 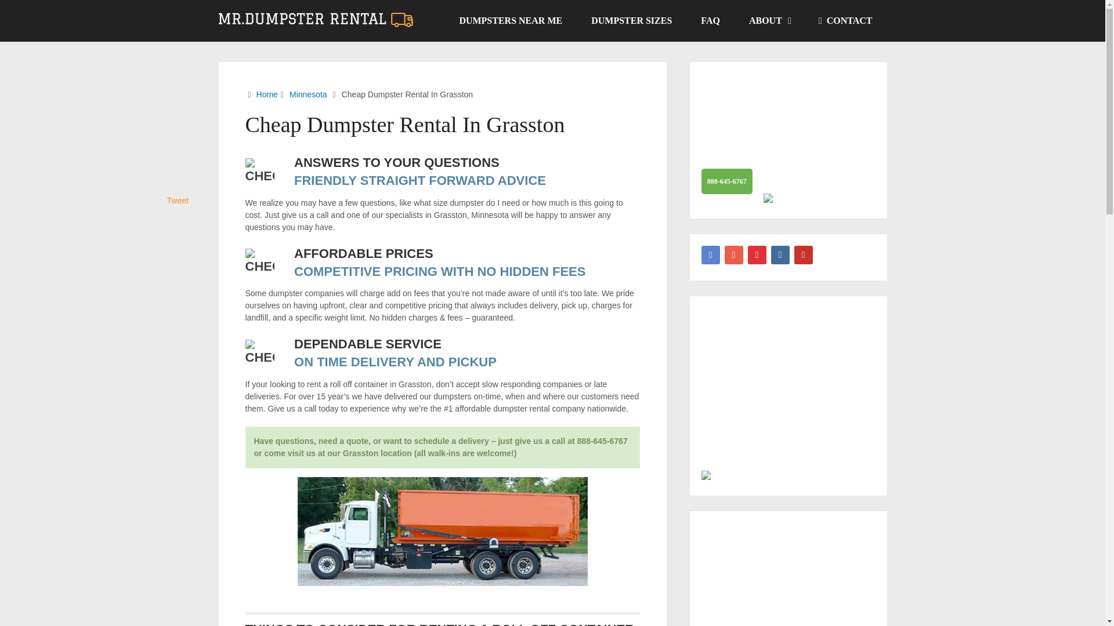 I want to click on Minnesota, so click(x=309, y=94).